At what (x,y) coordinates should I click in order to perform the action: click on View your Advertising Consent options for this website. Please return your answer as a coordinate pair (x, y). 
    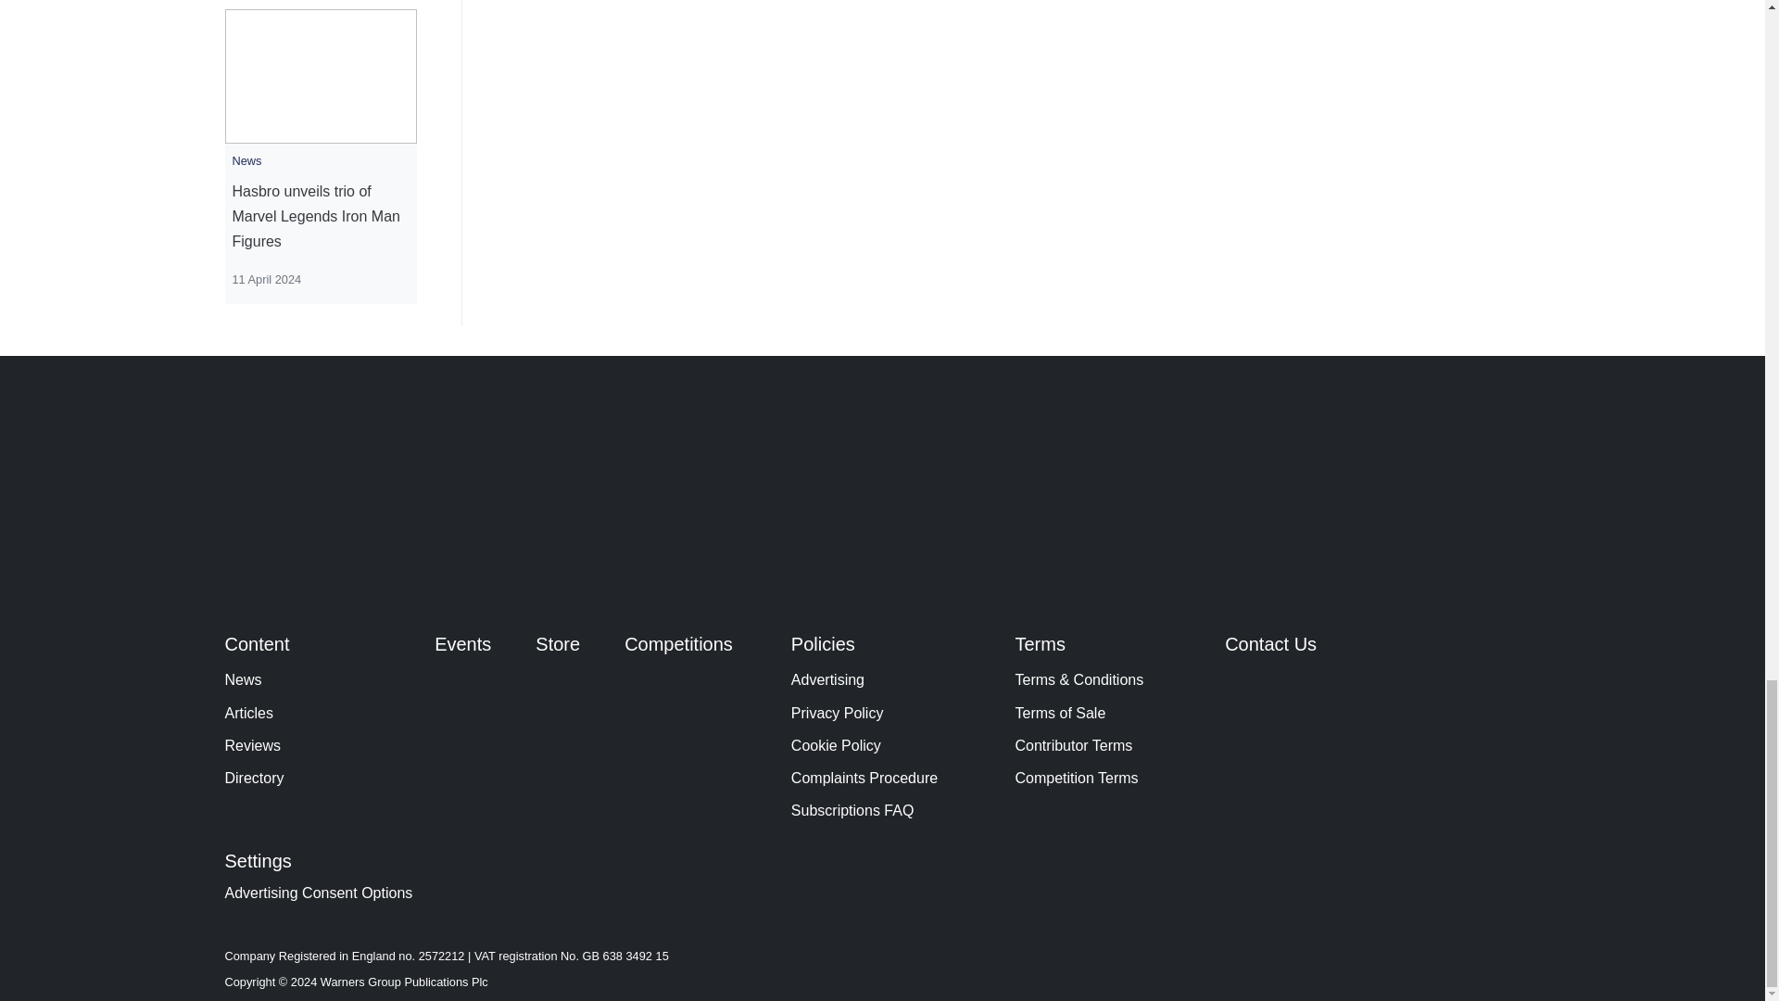
    Looking at the image, I should click on (318, 893).